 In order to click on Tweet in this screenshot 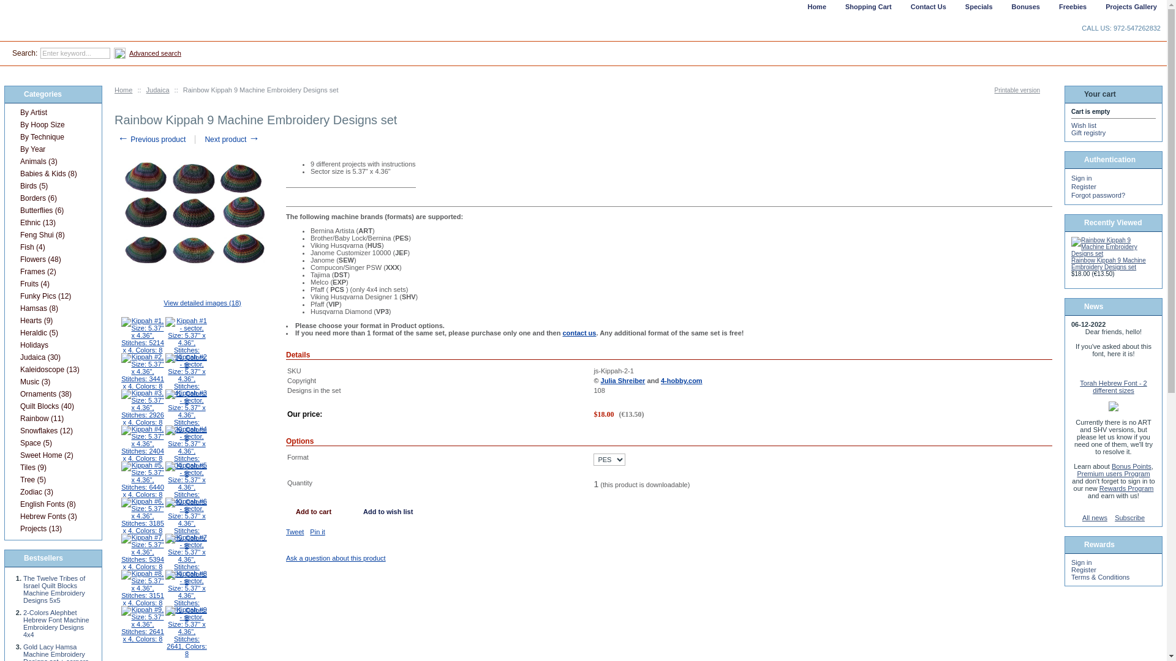, I will do `click(295, 532)`.